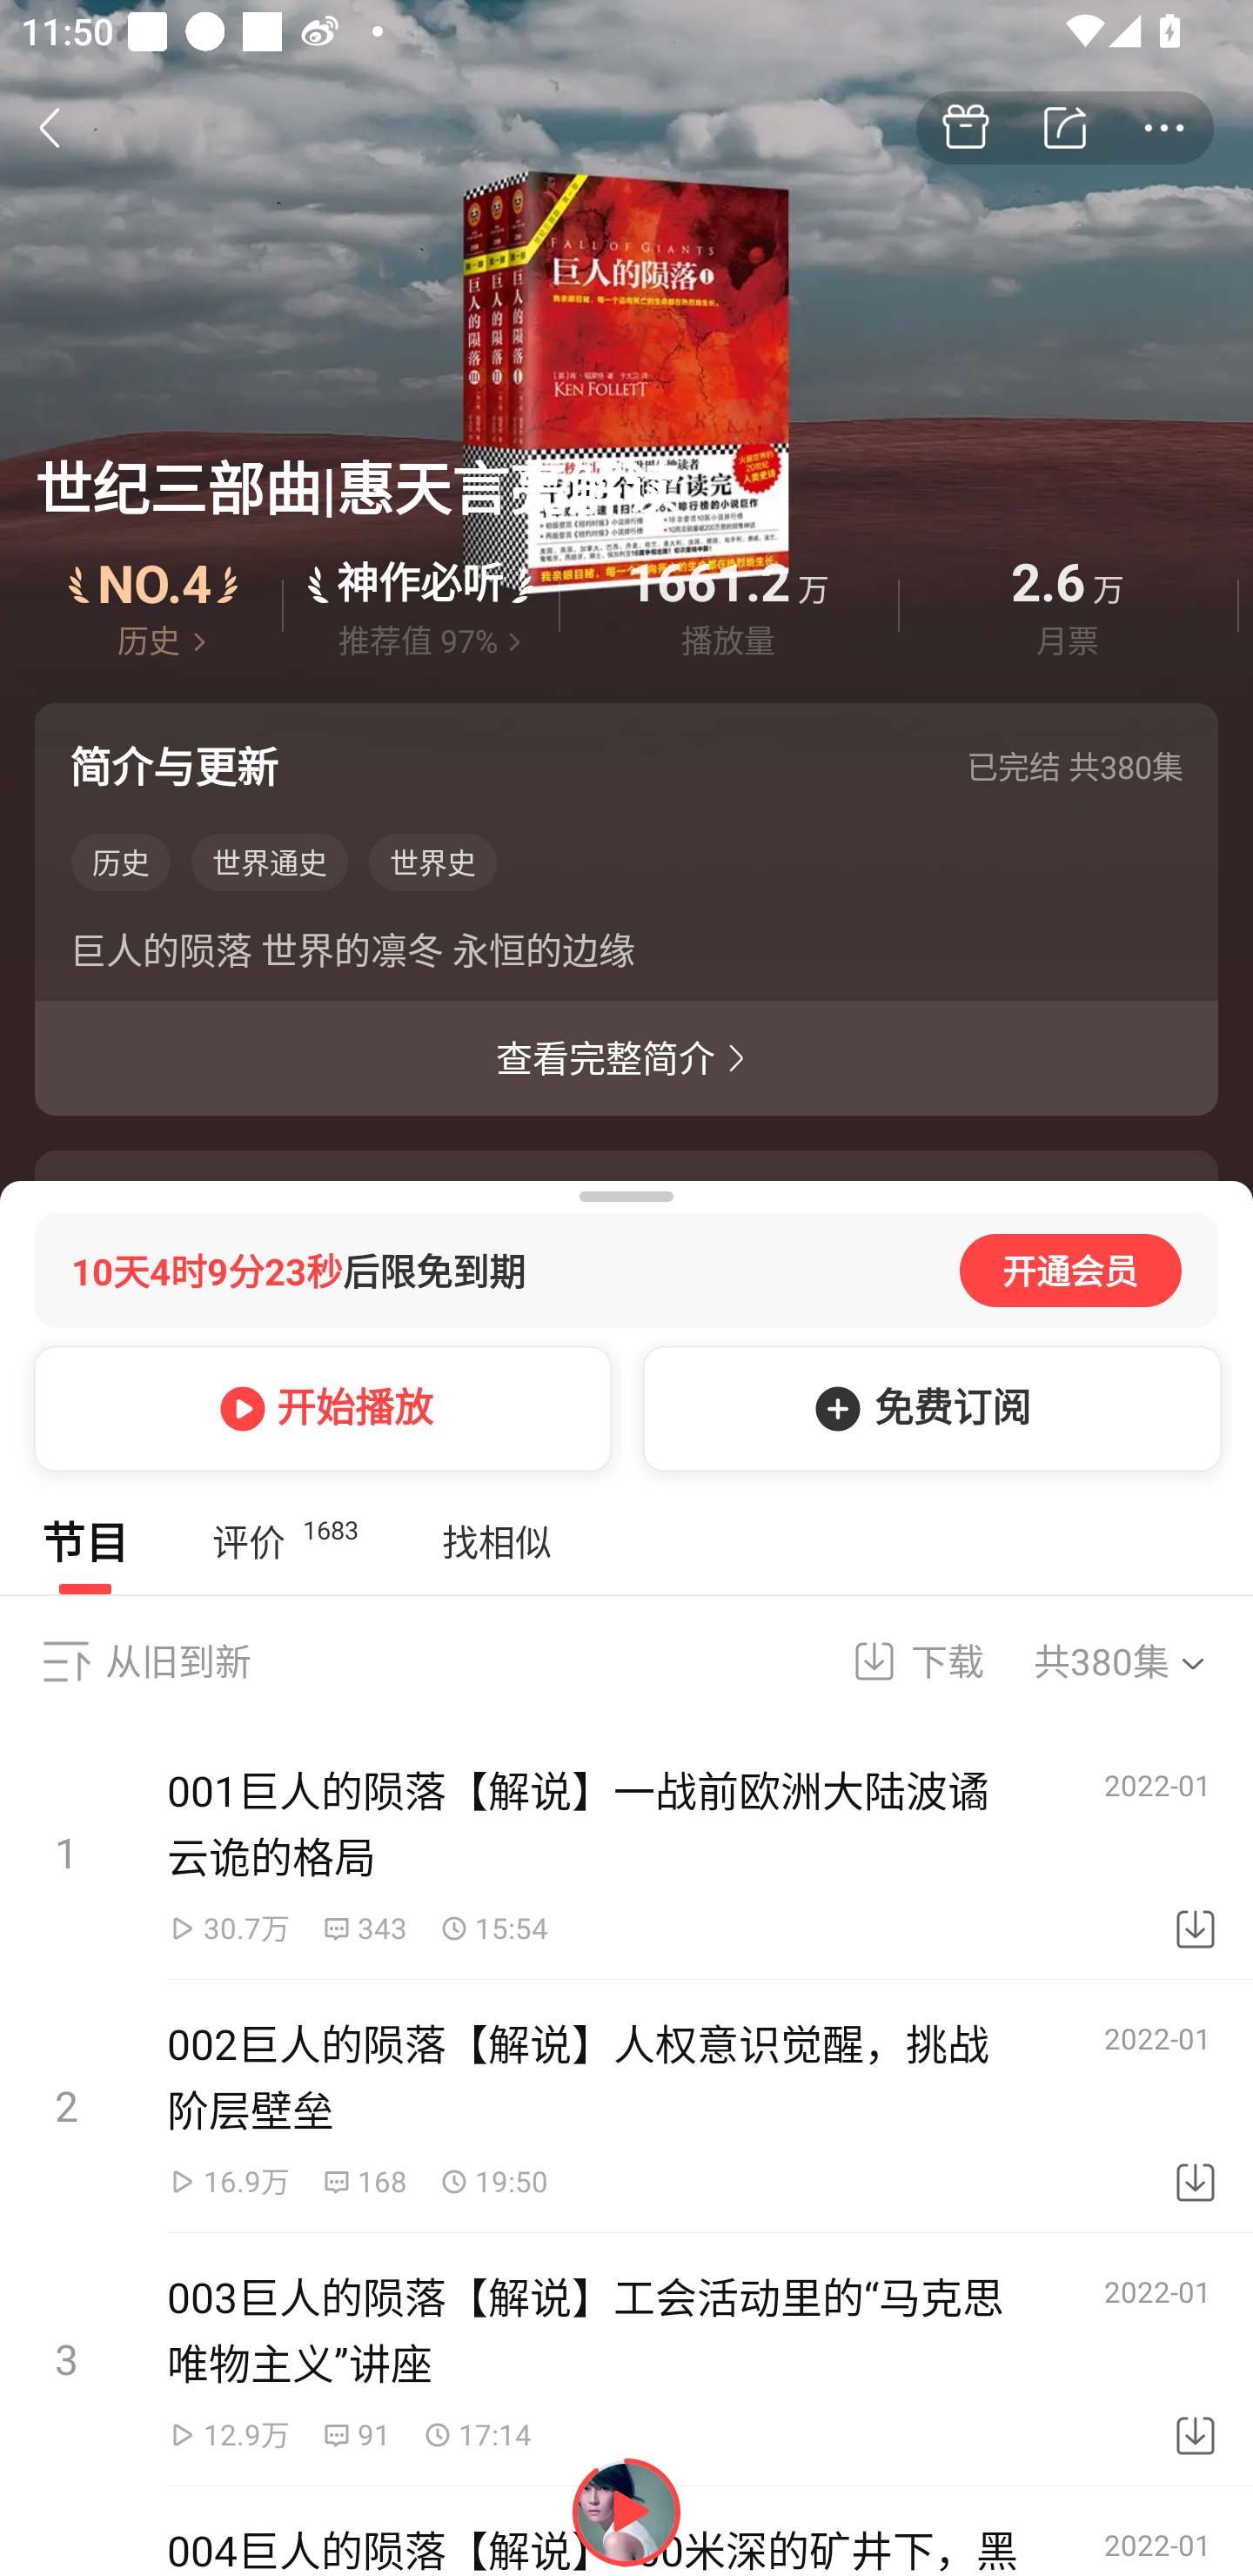 The image size is (1253, 2576). What do you see at coordinates (178, 1661) in the screenshot?
I see `从旧到新` at bounding box center [178, 1661].